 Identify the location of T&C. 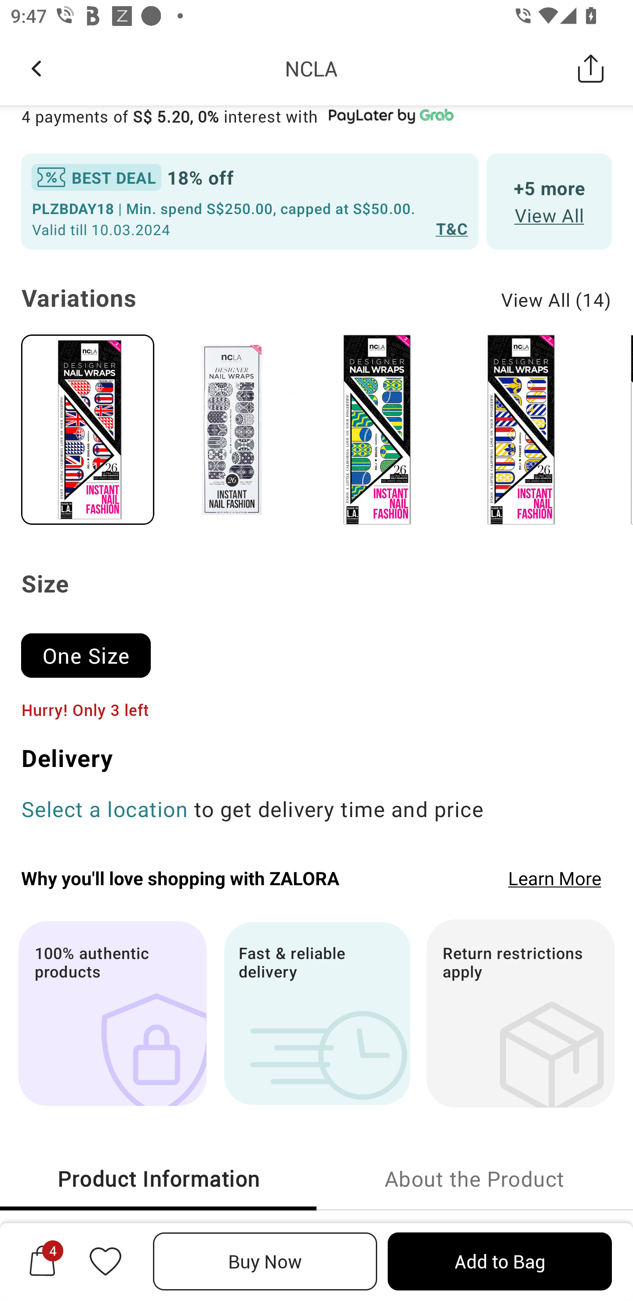
(452, 228).